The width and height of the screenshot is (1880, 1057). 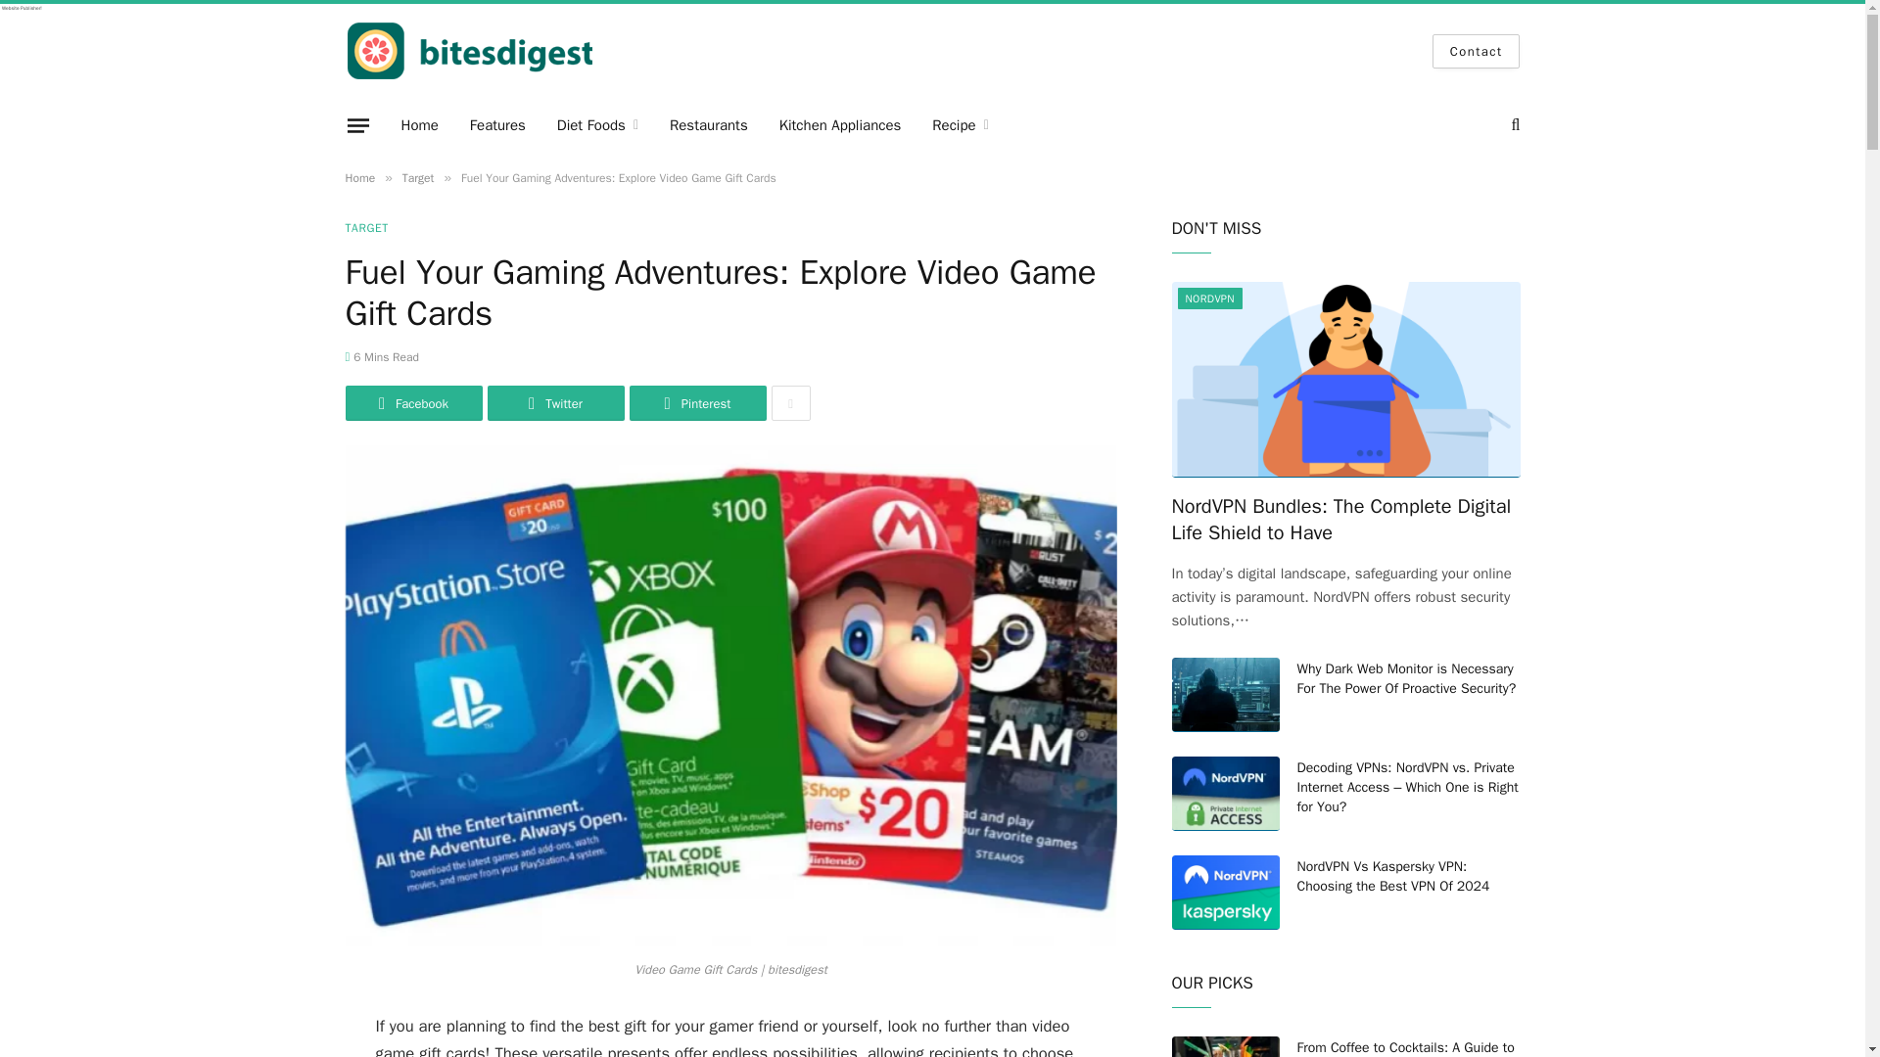 I want to click on Restaurants, so click(x=709, y=125).